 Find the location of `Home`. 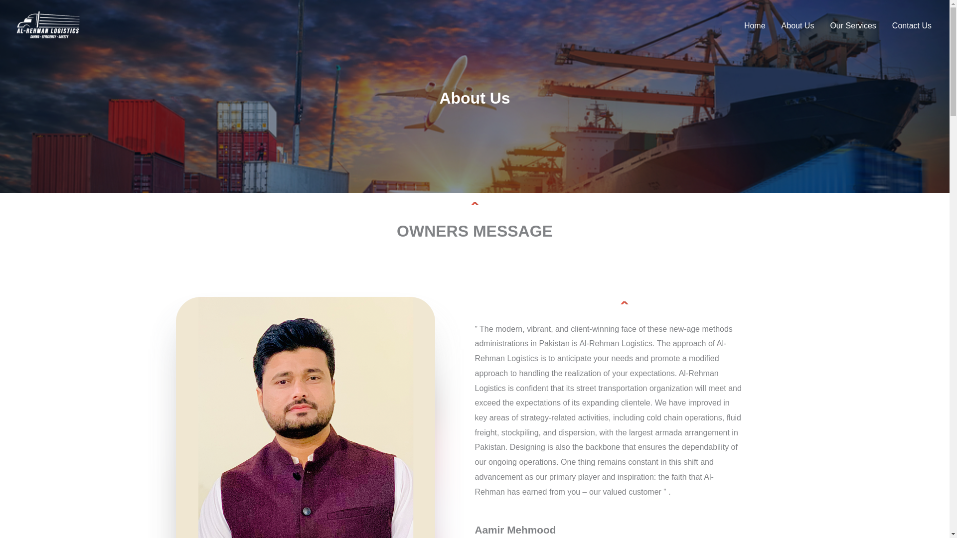

Home is located at coordinates (755, 26).